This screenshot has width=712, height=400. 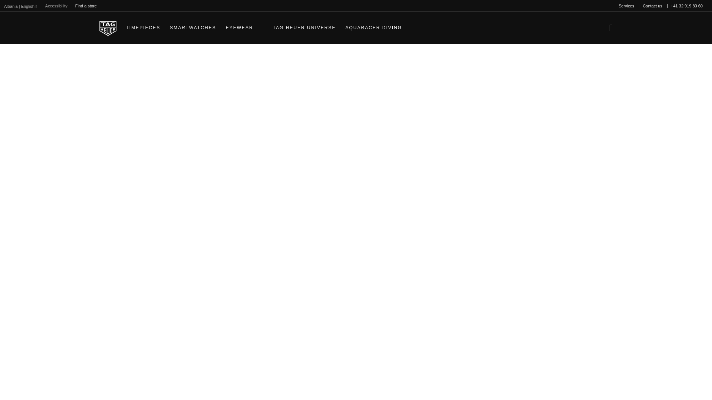 What do you see at coordinates (652, 6) in the screenshot?
I see `Contact us` at bounding box center [652, 6].